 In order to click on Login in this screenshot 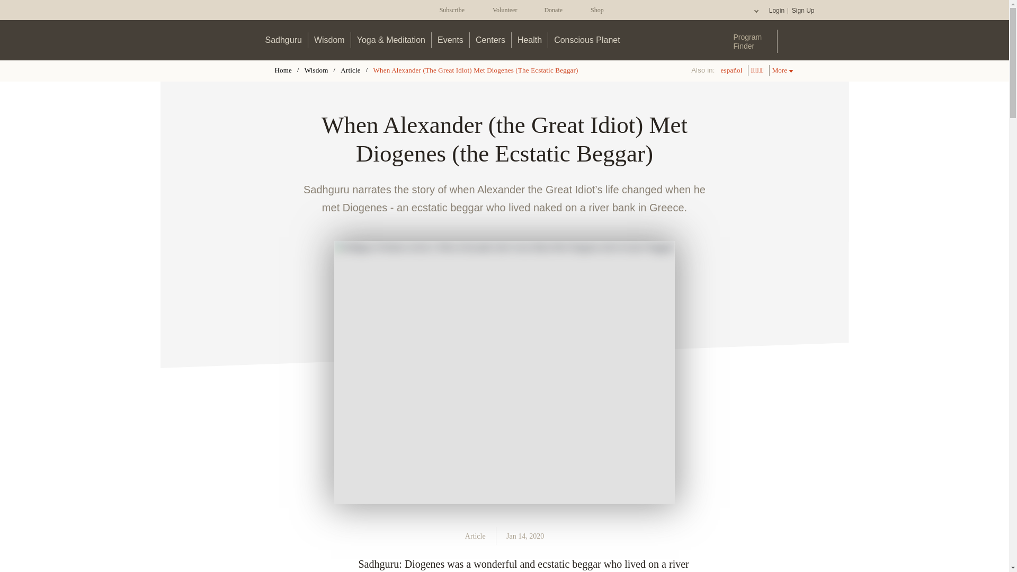, I will do `click(777, 11)`.